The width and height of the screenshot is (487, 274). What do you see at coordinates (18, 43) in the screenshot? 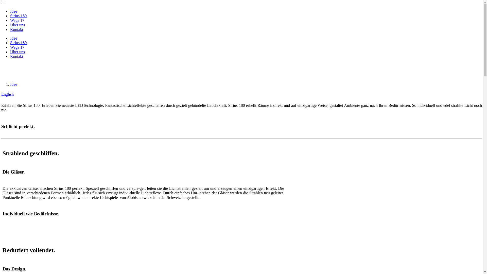
I see `Sirius 180` at bounding box center [18, 43].